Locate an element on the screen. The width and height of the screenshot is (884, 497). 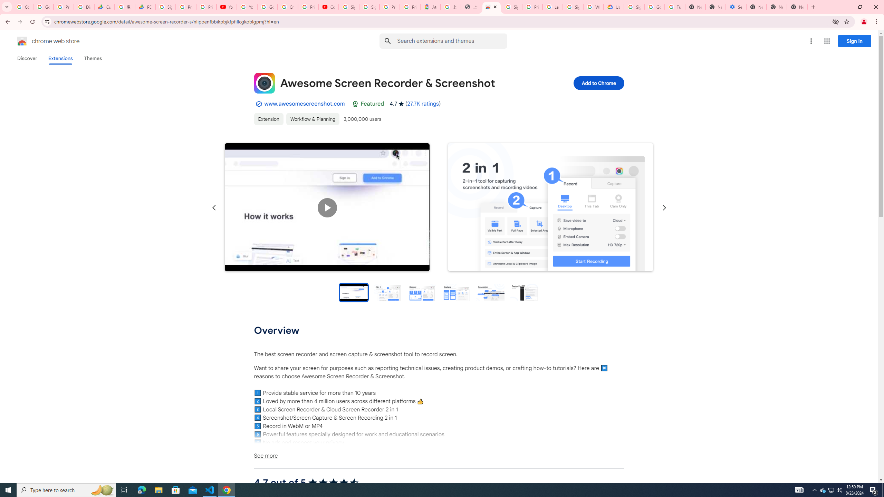
Chrome Web Store logo is located at coordinates (22, 41).